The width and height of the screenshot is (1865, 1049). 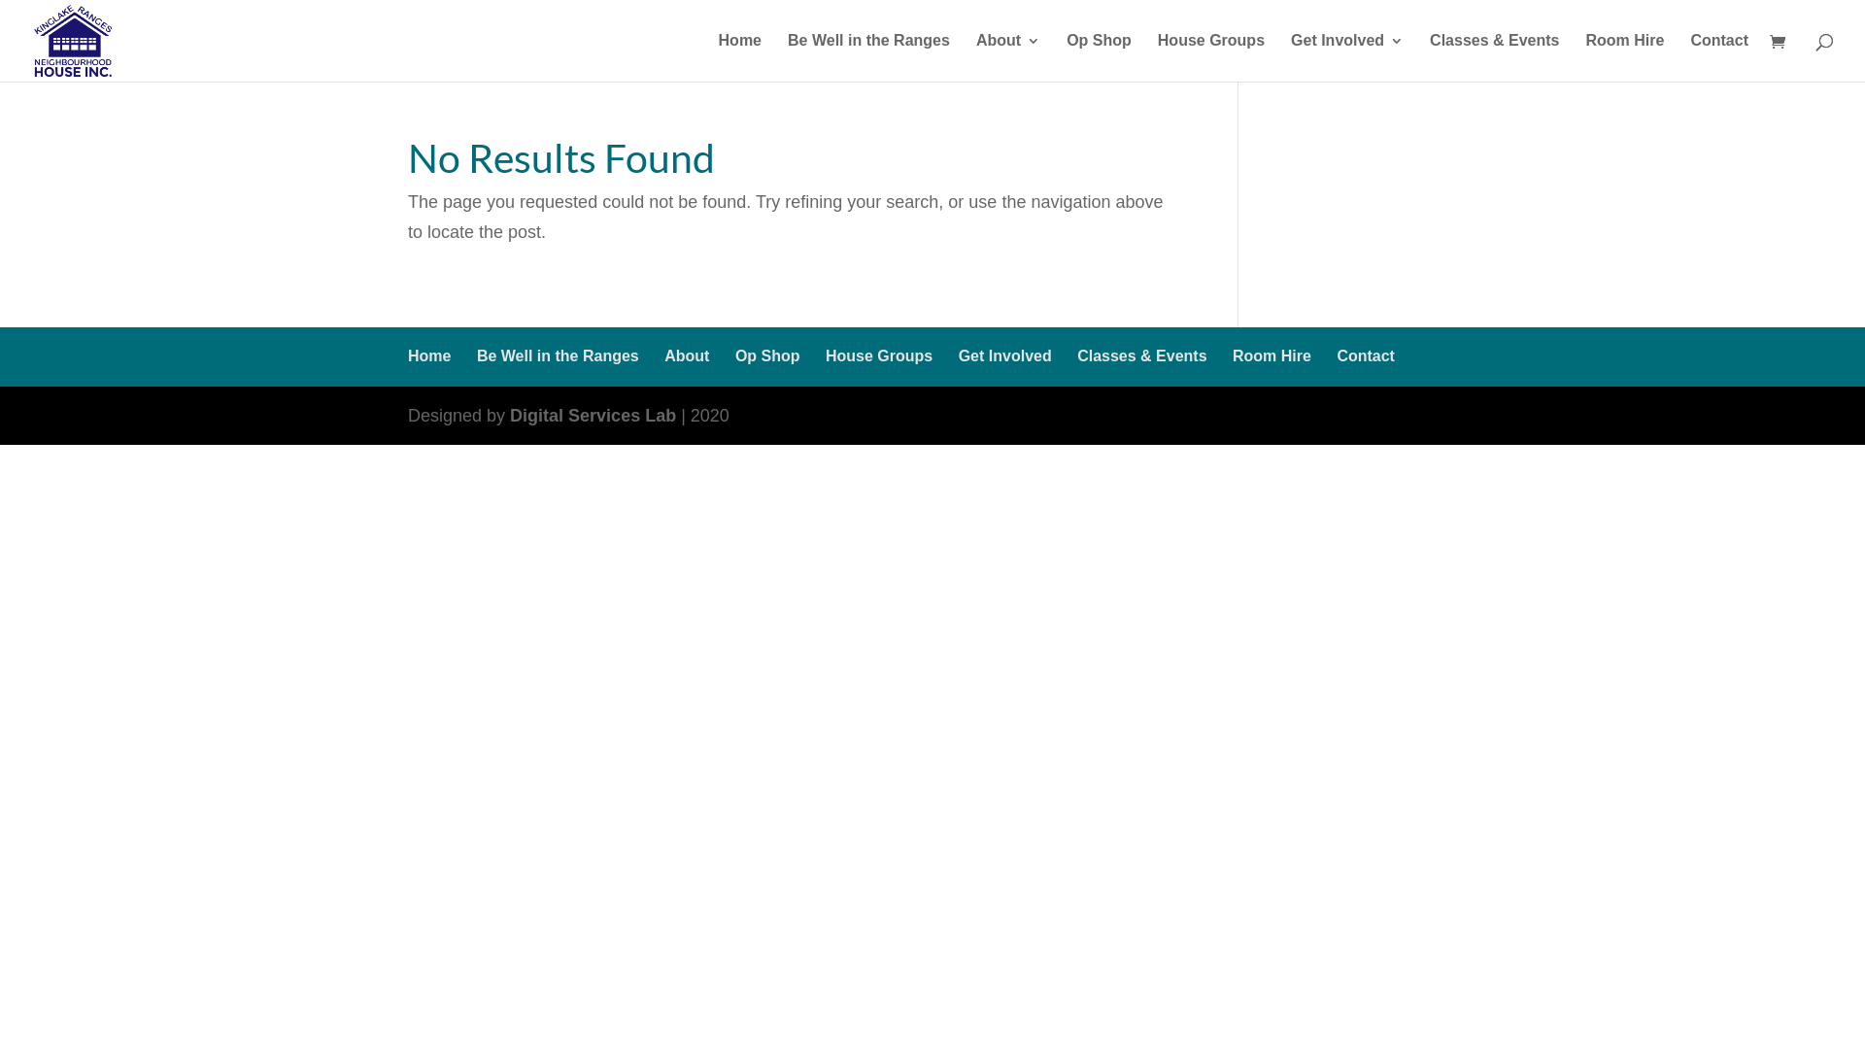 What do you see at coordinates (1008, 58) in the screenshot?
I see `About` at bounding box center [1008, 58].